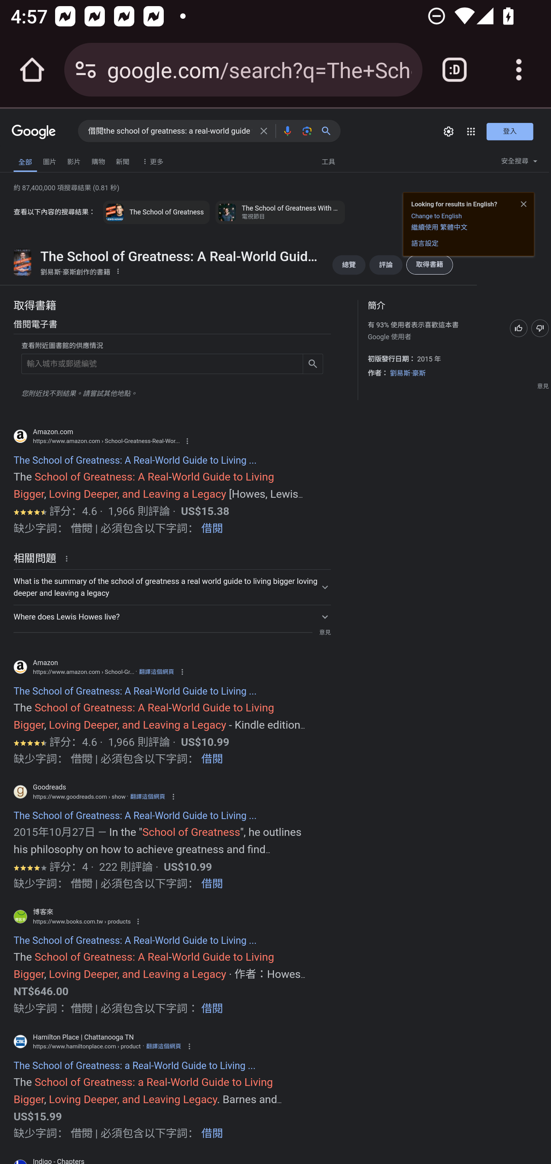 This screenshot has height=1164, width=551. What do you see at coordinates (212, 530) in the screenshot?
I see `借閱` at bounding box center [212, 530].